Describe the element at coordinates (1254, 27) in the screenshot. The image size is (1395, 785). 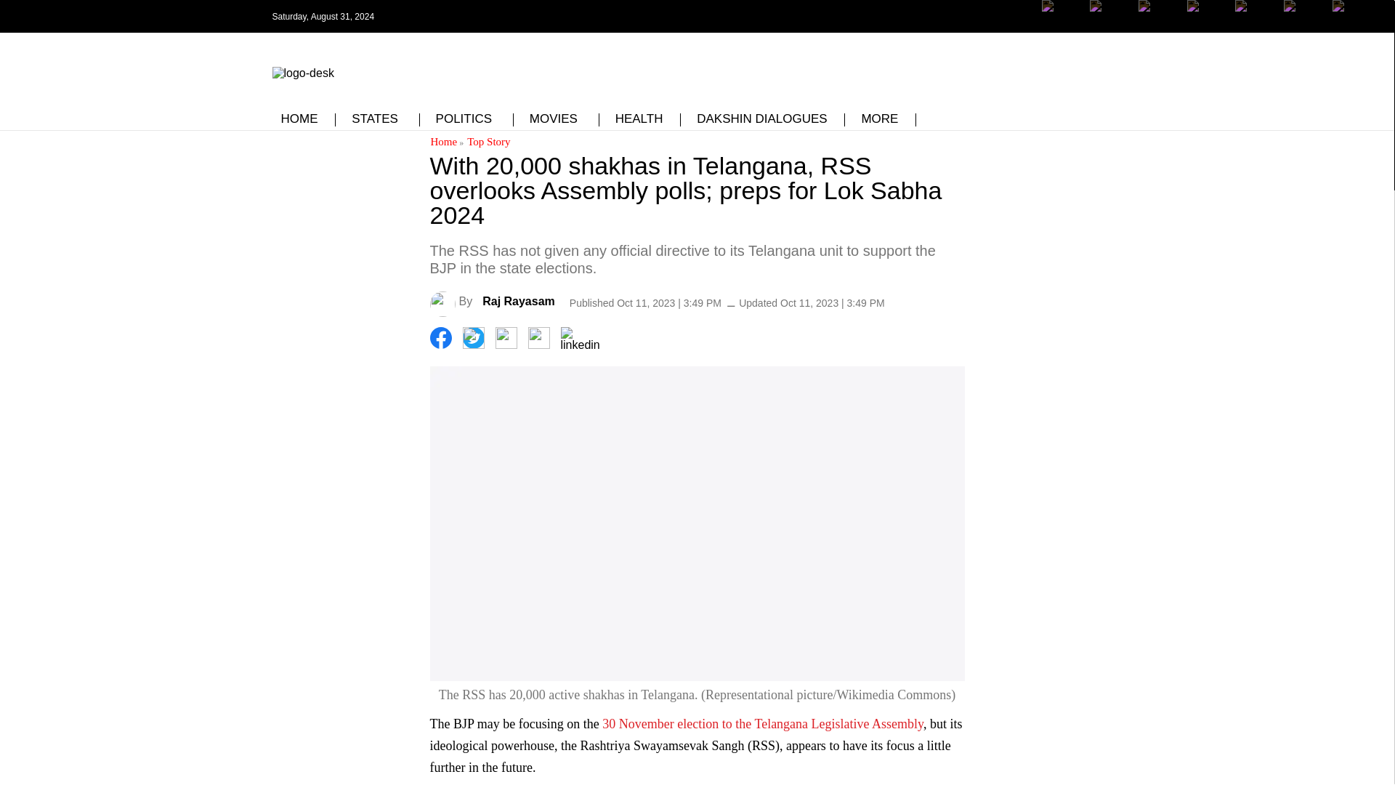
I see `SouthFirst youtube` at that location.